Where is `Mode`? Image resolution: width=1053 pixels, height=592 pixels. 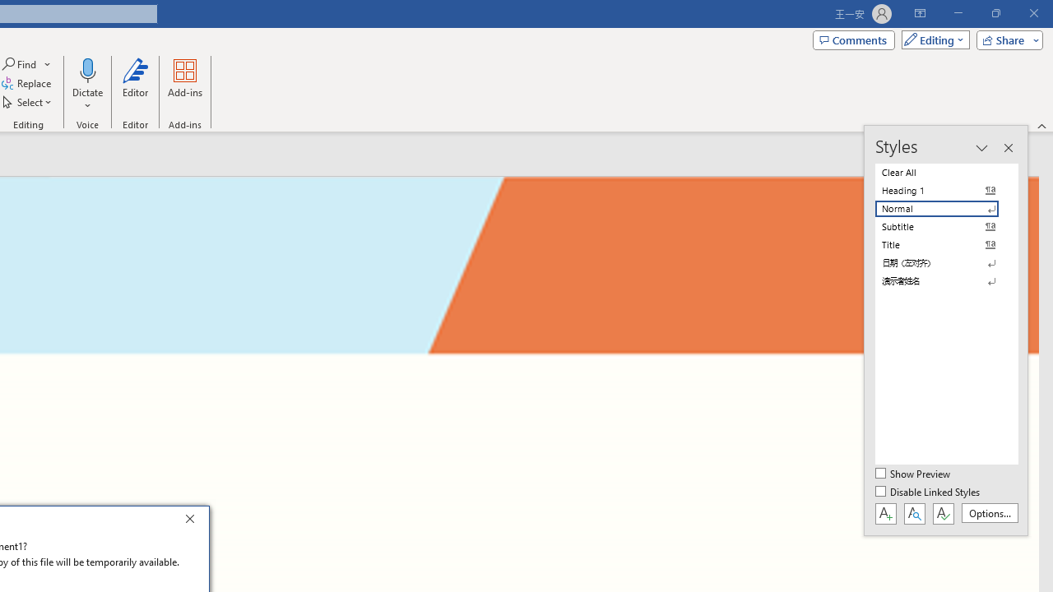
Mode is located at coordinates (932, 39).